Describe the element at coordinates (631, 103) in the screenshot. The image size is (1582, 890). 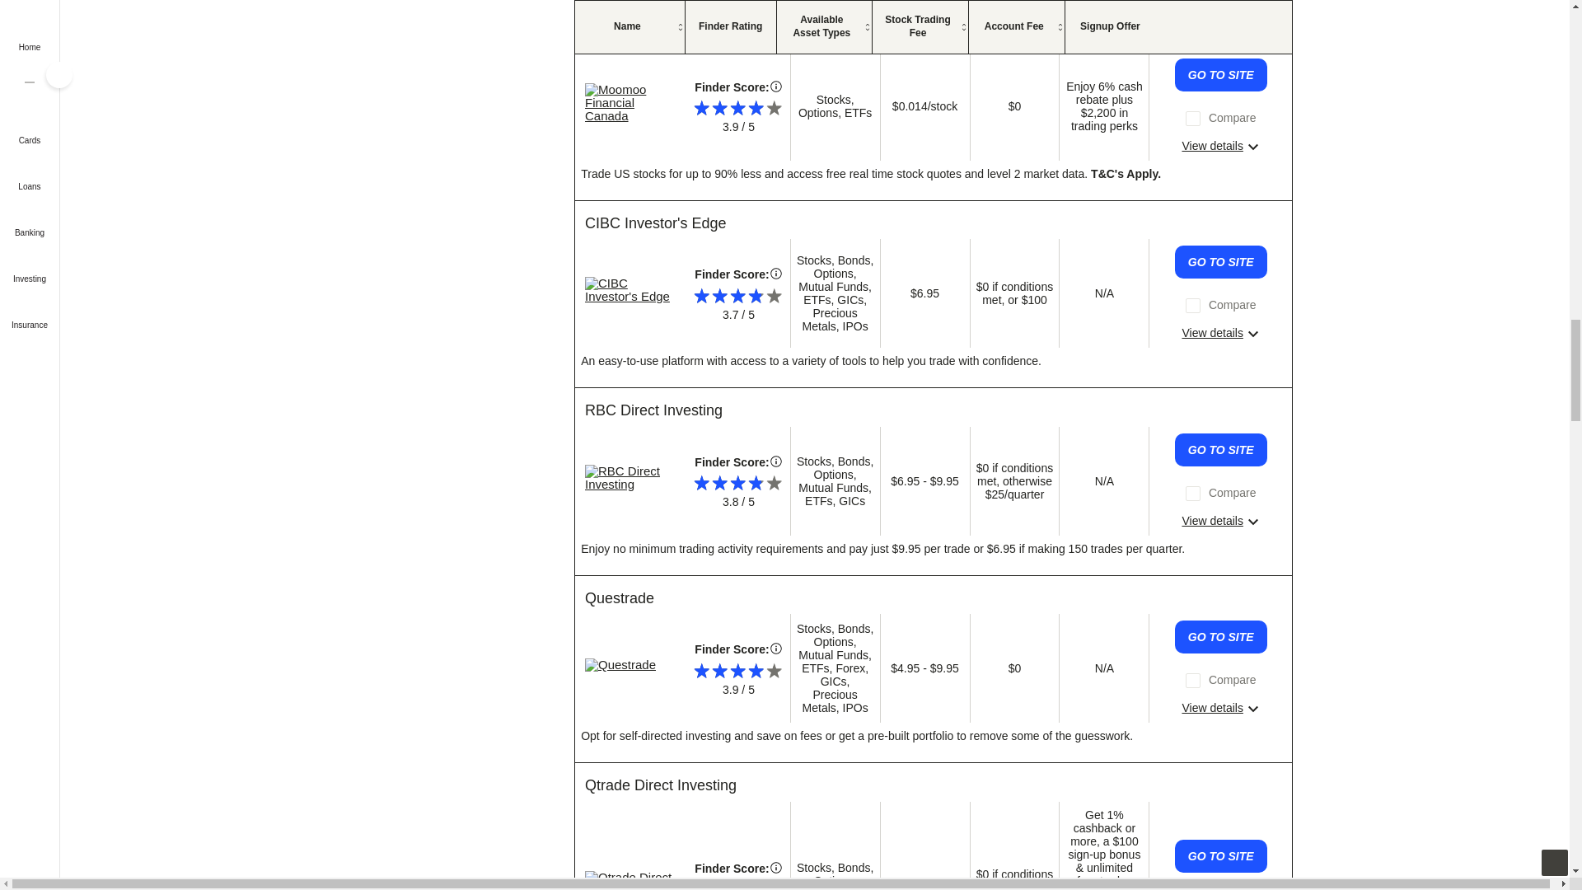
I see `Visit Moomoo` at that location.